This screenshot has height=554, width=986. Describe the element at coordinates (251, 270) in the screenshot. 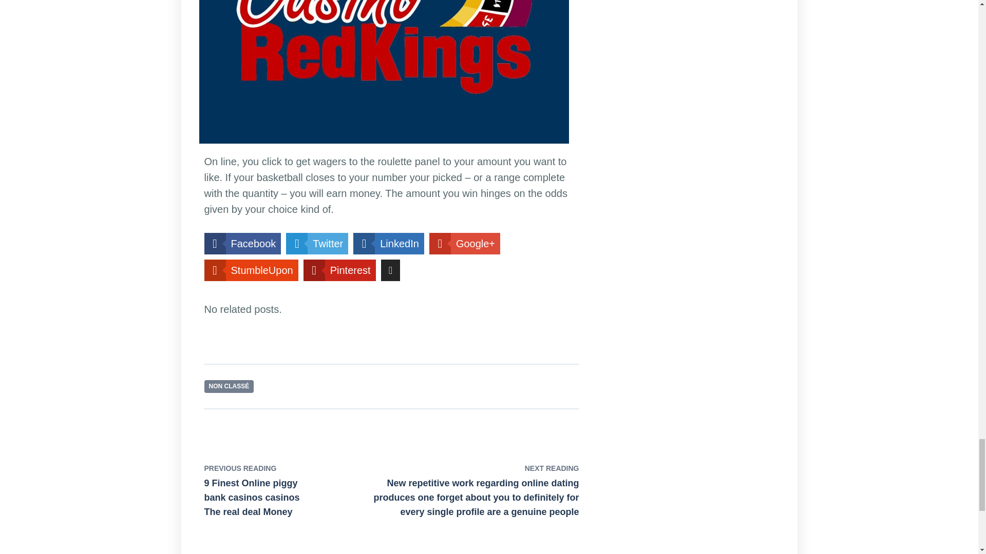

I see `StumbleUpon` at that location.